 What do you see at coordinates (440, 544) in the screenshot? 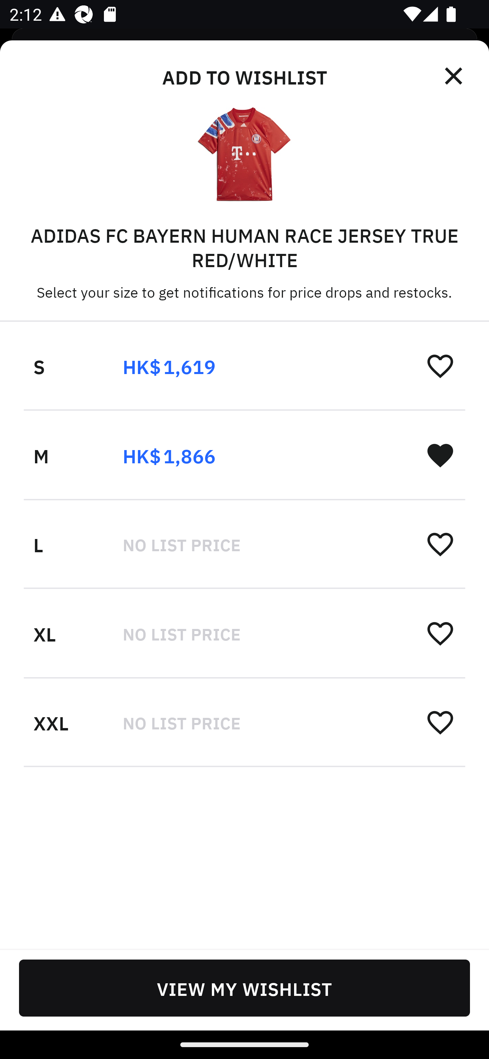
I see `󰋕` at bounding box center [440, 544].